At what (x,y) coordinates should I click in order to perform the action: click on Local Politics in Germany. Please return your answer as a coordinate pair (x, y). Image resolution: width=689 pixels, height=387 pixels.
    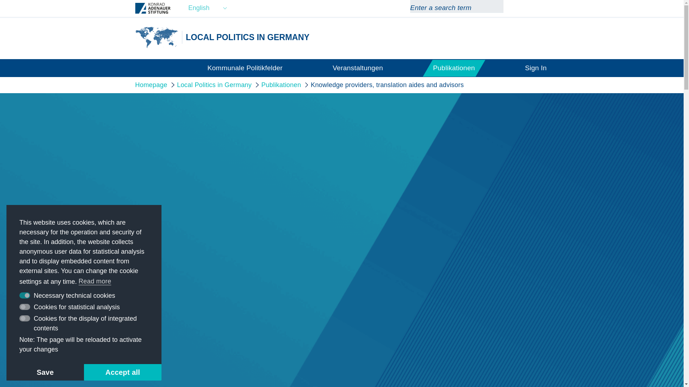
    Looking at the image, I should click on (156, 37).